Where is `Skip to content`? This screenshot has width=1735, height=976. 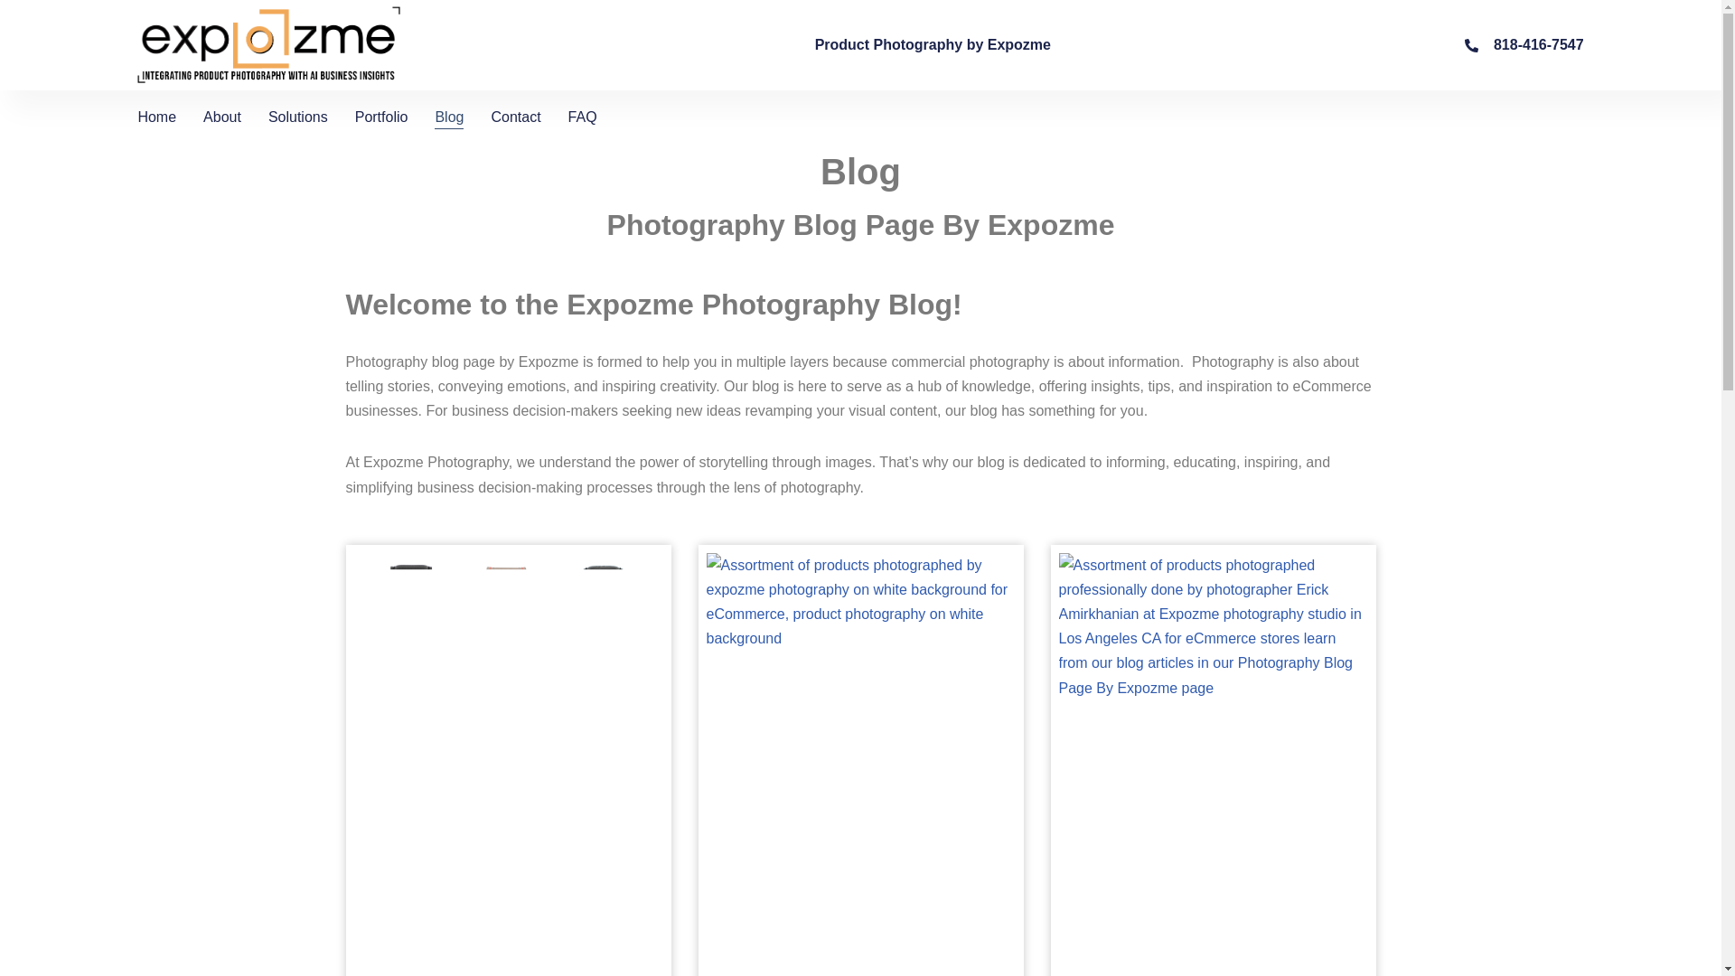
Skip to content is located at coordinates (14, 38).